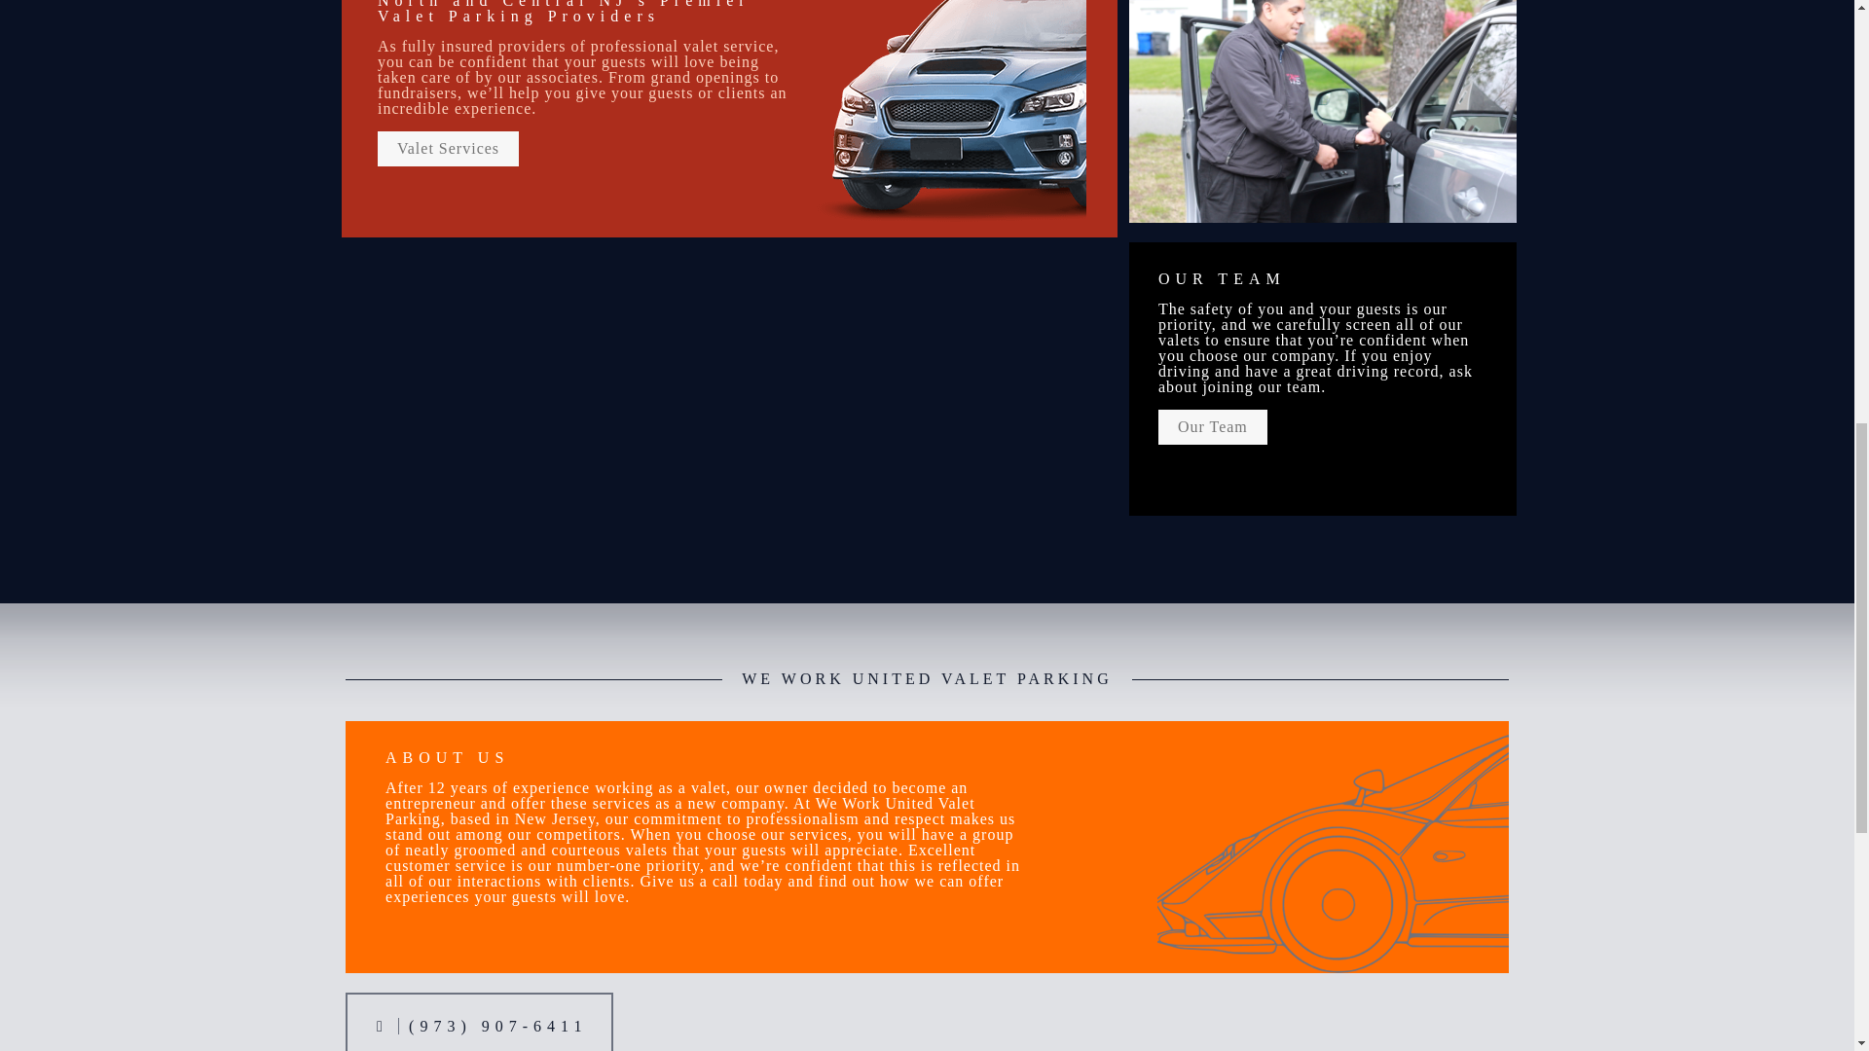 The image size is (1869, 1051). Describe the element at coordinates (446, 757) in the screenshot. I see `ABOUT US` at that location.